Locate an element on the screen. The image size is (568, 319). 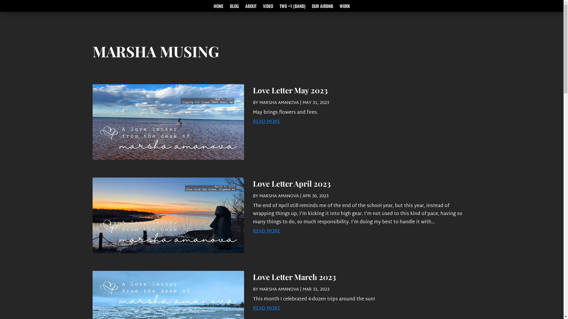
HOME is located at coordinates (218, 7).